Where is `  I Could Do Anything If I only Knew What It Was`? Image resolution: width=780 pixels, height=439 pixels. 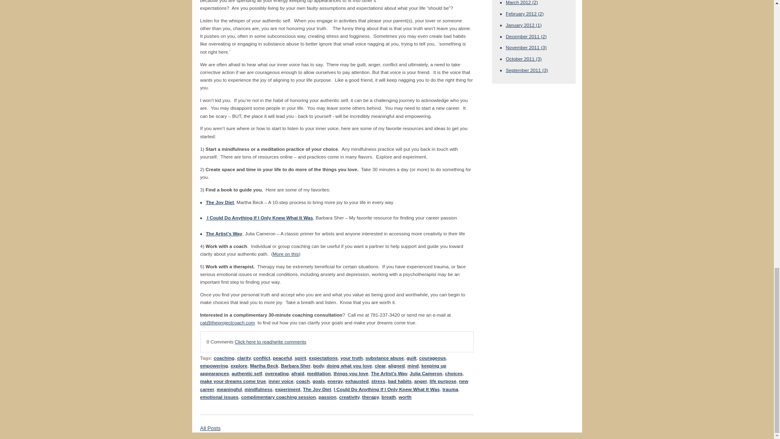
  I Could Do Anything If I only Knew What It Was is located at coordinates (259, 218).